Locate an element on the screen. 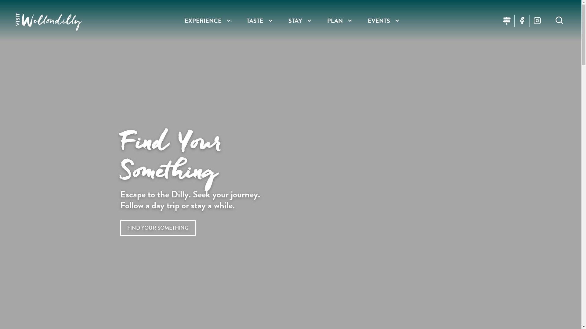 Image resolution: width=586 pixels, height=329 pixels. Instagram is located at coordinates (537, 21).